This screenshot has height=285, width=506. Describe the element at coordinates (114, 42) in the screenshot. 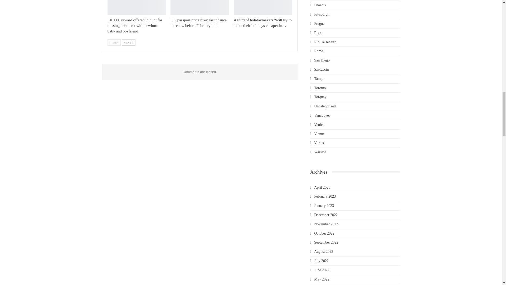

I see `Previous` at that location.